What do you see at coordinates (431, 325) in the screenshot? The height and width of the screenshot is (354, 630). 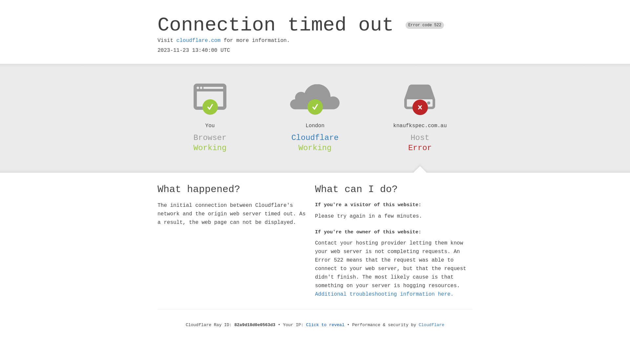 I see `Cloudflare` at bounding box center [431, 325].